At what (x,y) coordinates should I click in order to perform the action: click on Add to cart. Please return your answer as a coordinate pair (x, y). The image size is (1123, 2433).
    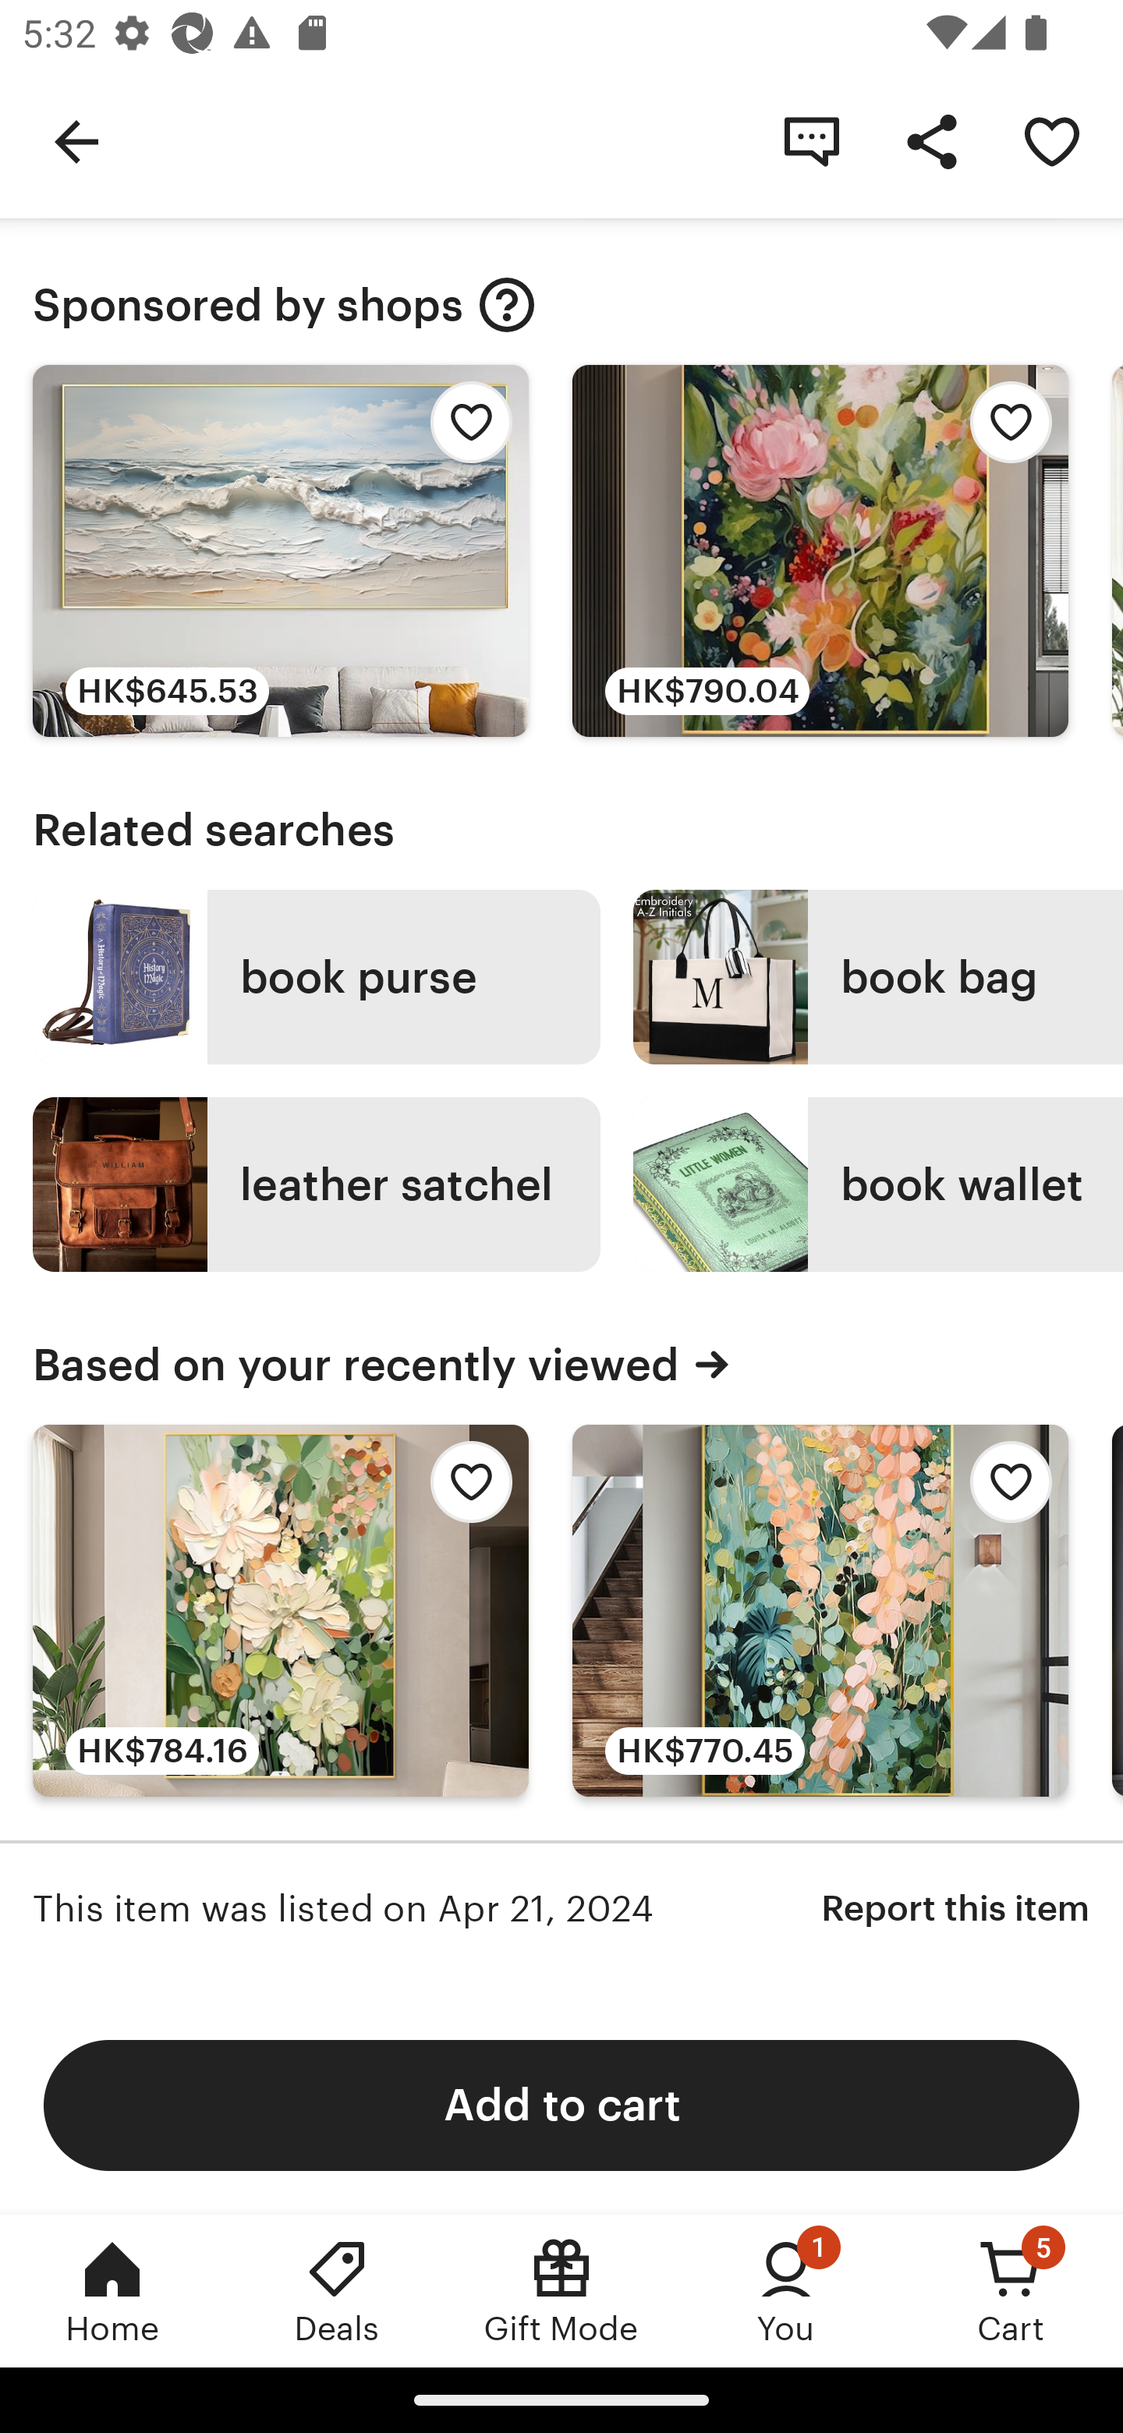
    Looking at the image, I should click on (561, 2104).